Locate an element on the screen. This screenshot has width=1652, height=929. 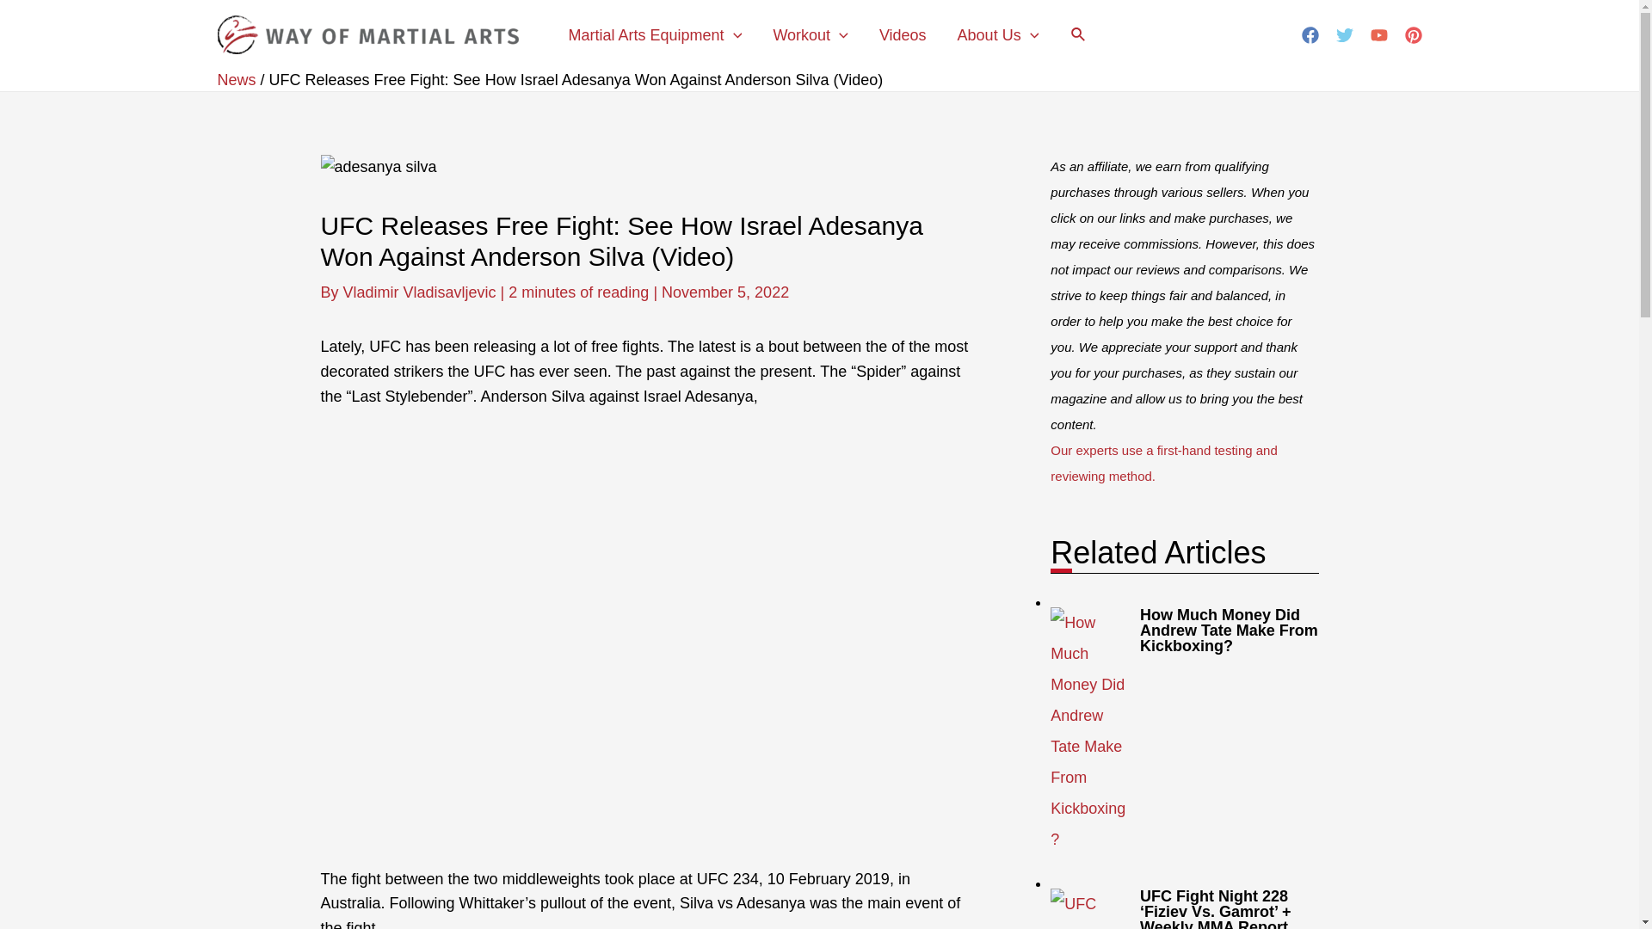
View all posts by Vladimir Vladisavljevic is located at coordinates (422, 292).